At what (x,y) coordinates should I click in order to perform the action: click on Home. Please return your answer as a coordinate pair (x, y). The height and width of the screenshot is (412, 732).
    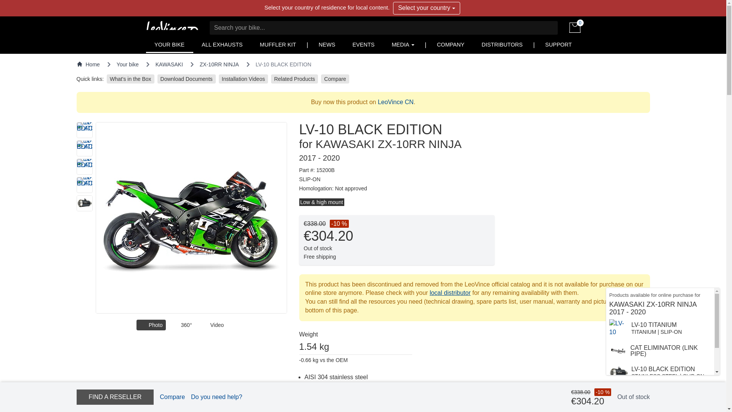
    Looking at the image, I should click on (88, 64).